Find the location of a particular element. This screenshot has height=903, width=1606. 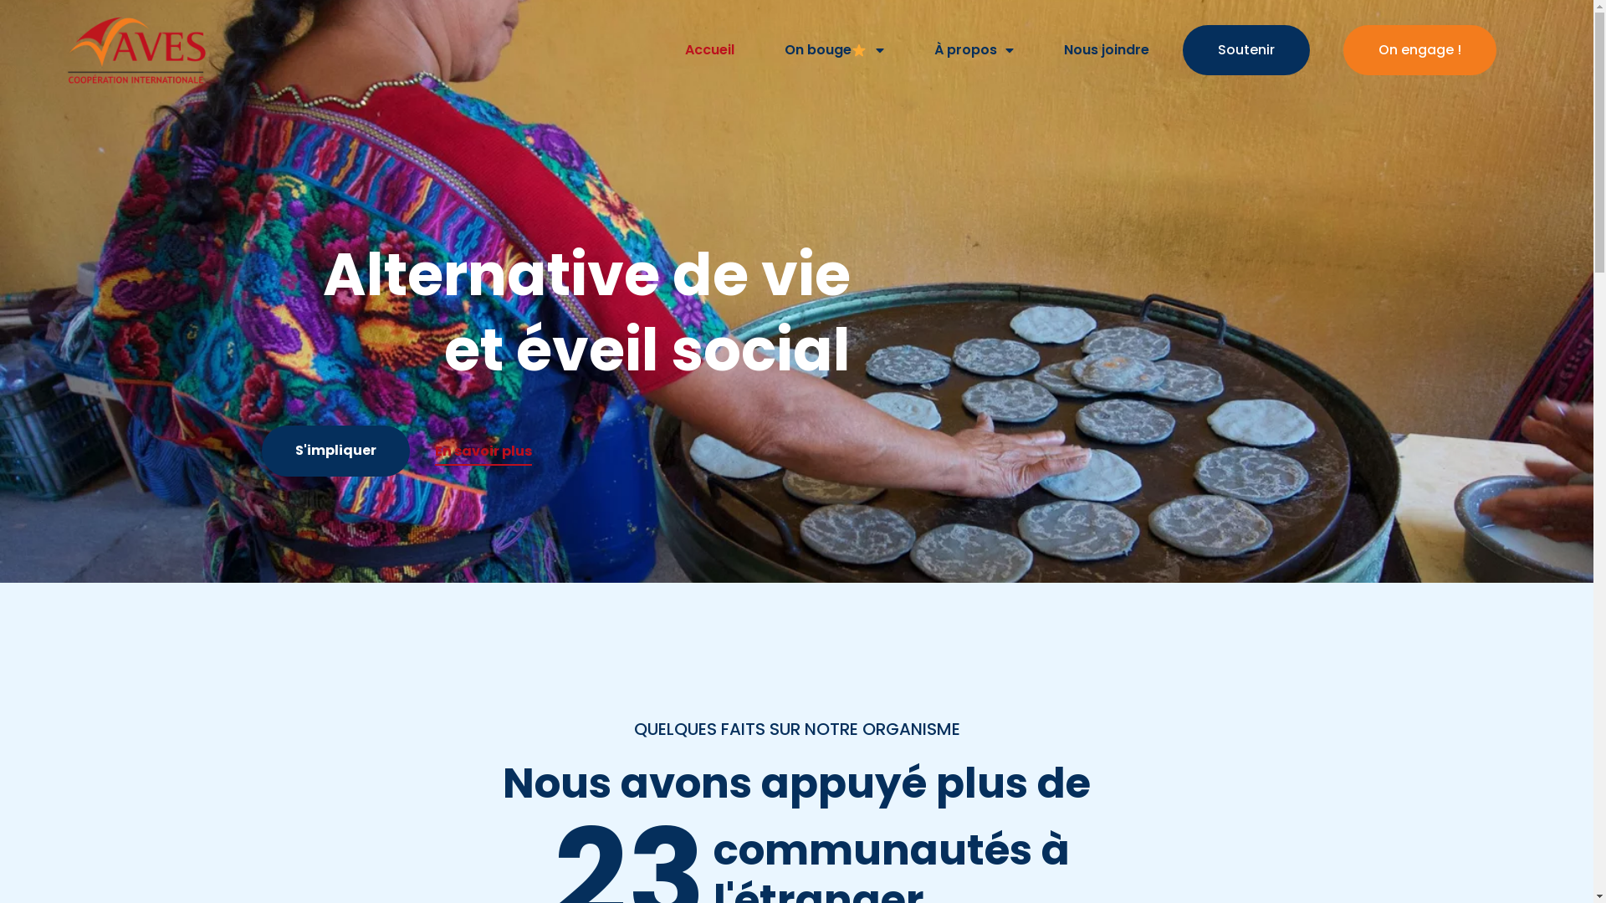

On engage ! is located at coordinates (1420, 50).